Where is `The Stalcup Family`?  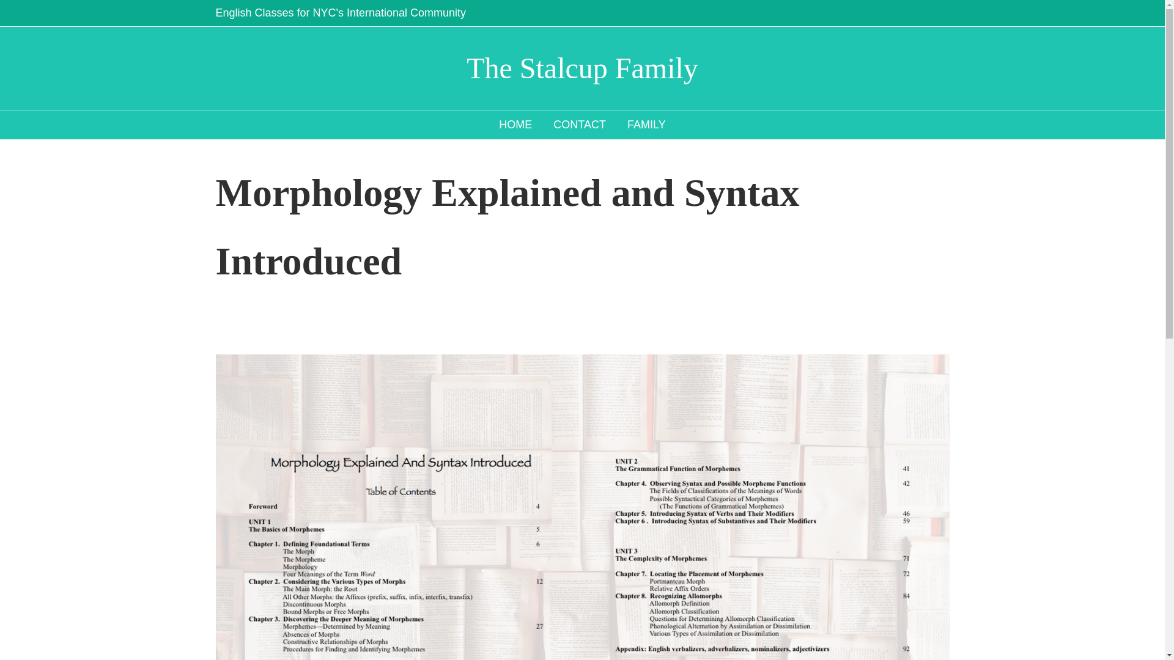
The Stalcup Family is located at coordinates (582, 68).